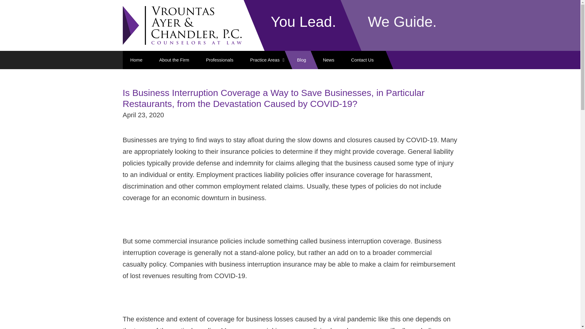 The width and height of the screenshot is (585, 329). Describe the element at coordinates (328, 60) in the screenshot. I see `News` at that location.